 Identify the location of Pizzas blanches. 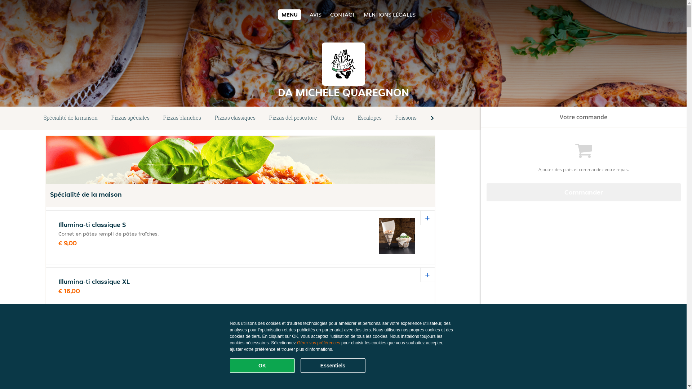
(182, 118).